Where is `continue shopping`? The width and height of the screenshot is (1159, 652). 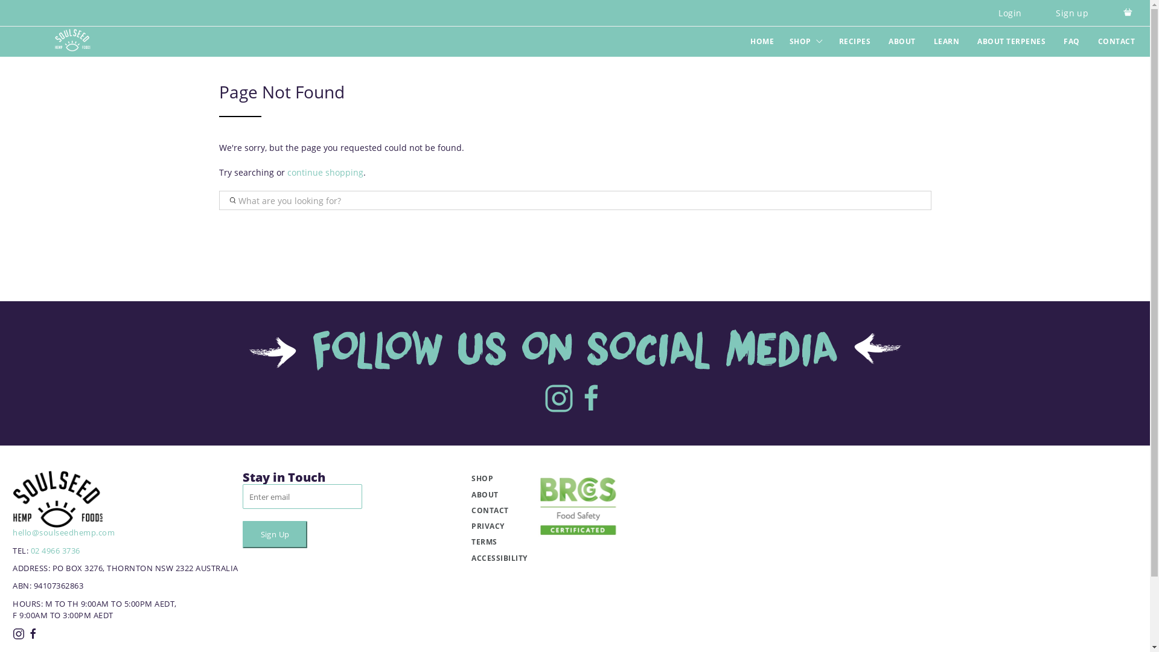
continue shopping is located at coordinates (325, 173).